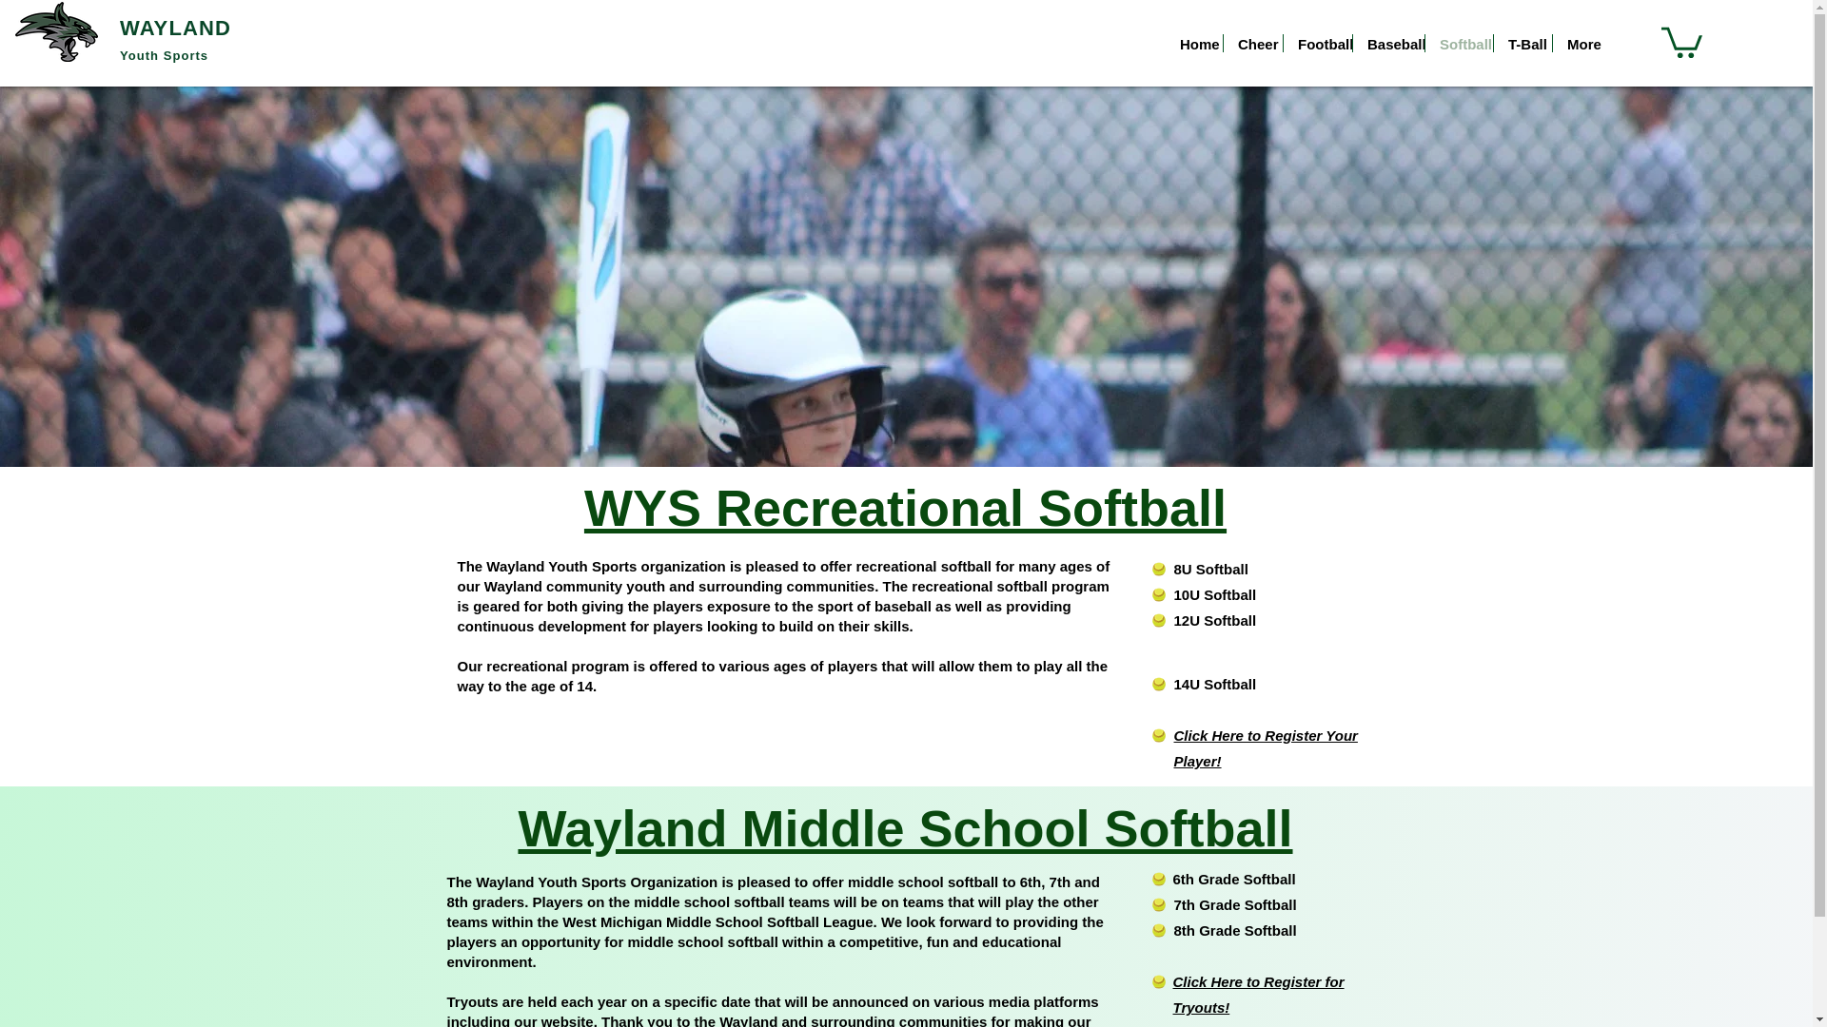  What do you see at coordinates (1522, 43) in the screenshot?
I see `T-Ball` at bounding box center [1522, 43].